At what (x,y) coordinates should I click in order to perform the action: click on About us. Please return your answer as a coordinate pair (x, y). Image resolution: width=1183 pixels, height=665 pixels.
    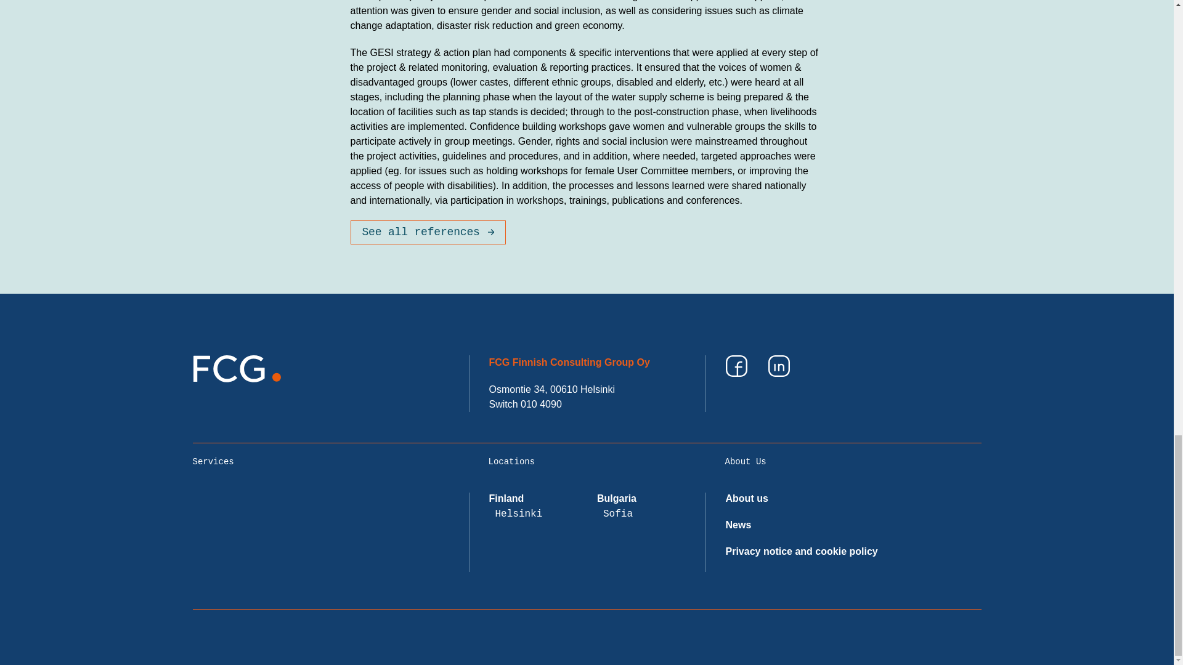
    Looking at the image, I should click on (747, 498).